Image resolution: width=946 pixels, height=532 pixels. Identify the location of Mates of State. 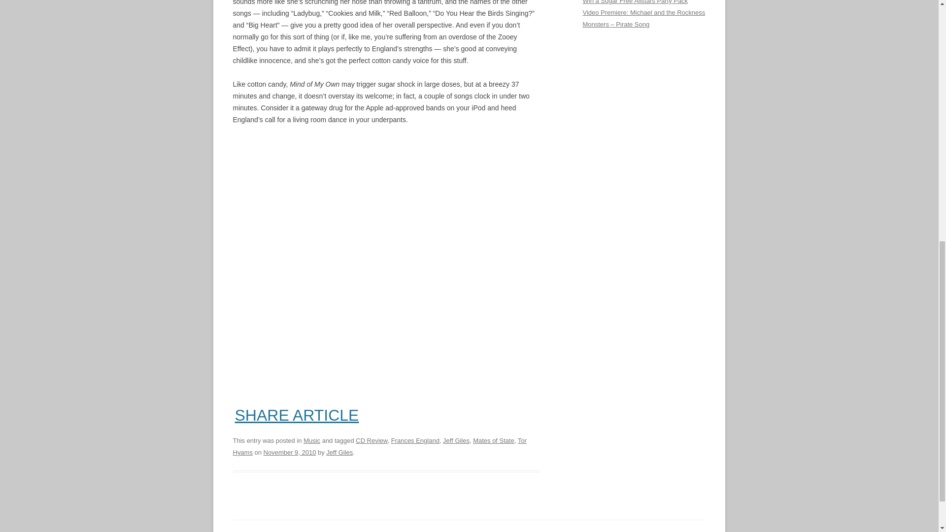
(494, 440).